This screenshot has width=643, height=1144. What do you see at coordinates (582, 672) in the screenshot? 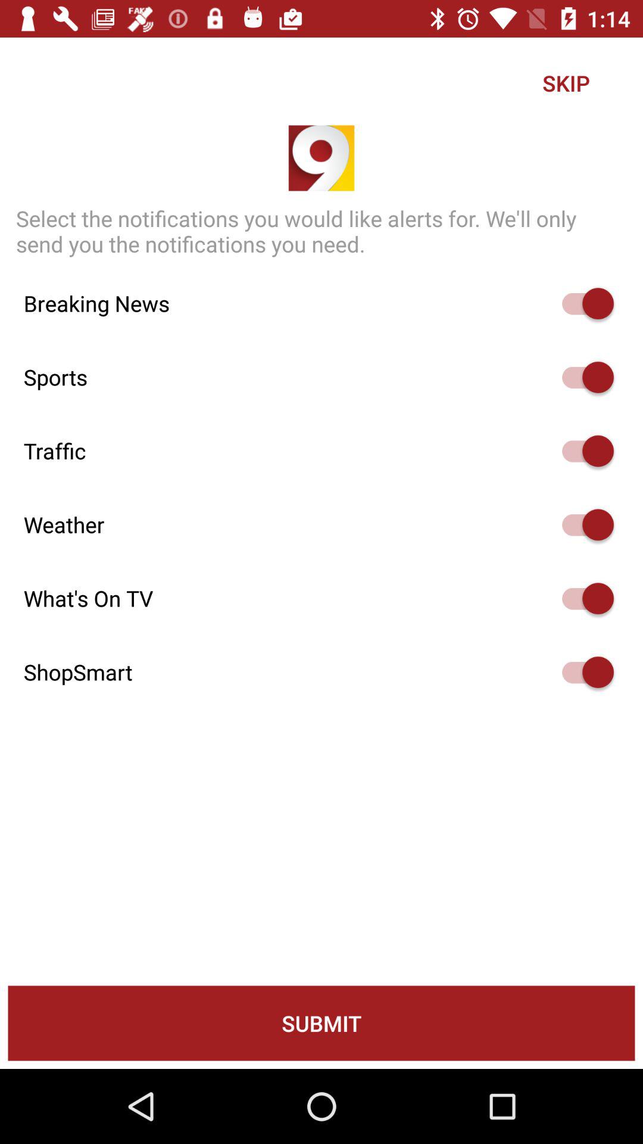
I see `toggle shopsmart` at bounding box center [582, 672].